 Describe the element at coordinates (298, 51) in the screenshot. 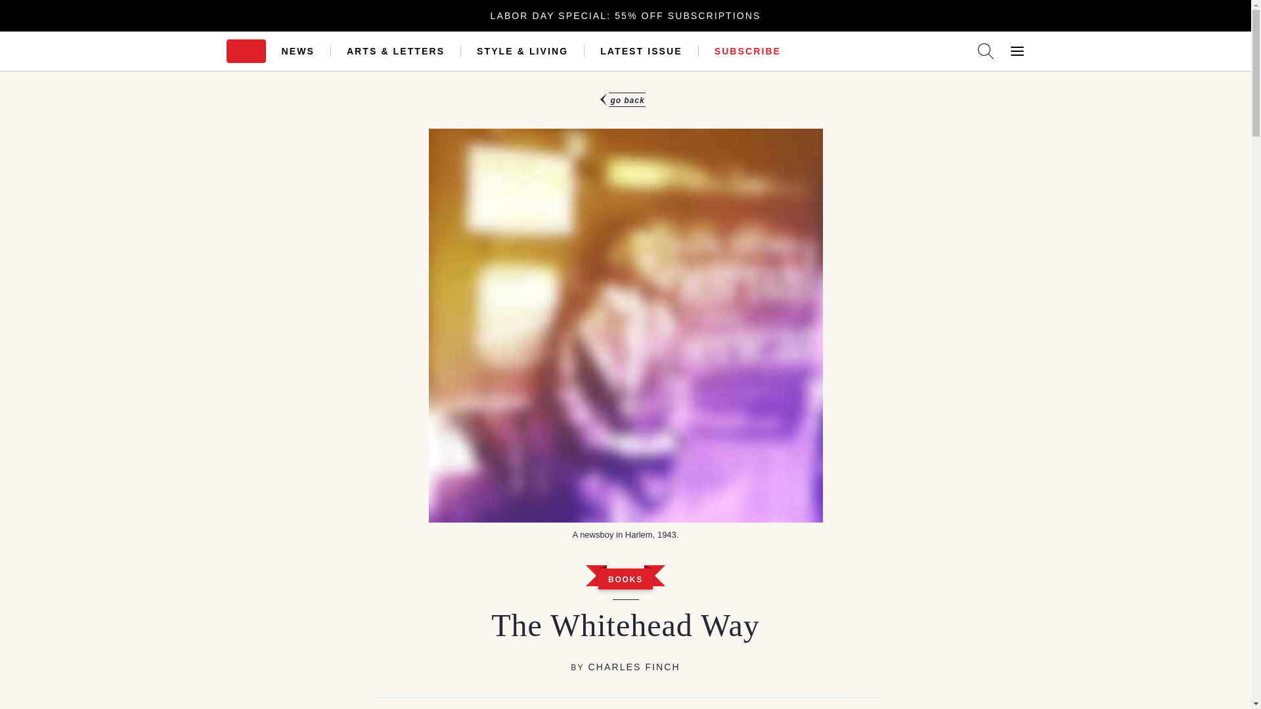

I see `NEWS` at that location.